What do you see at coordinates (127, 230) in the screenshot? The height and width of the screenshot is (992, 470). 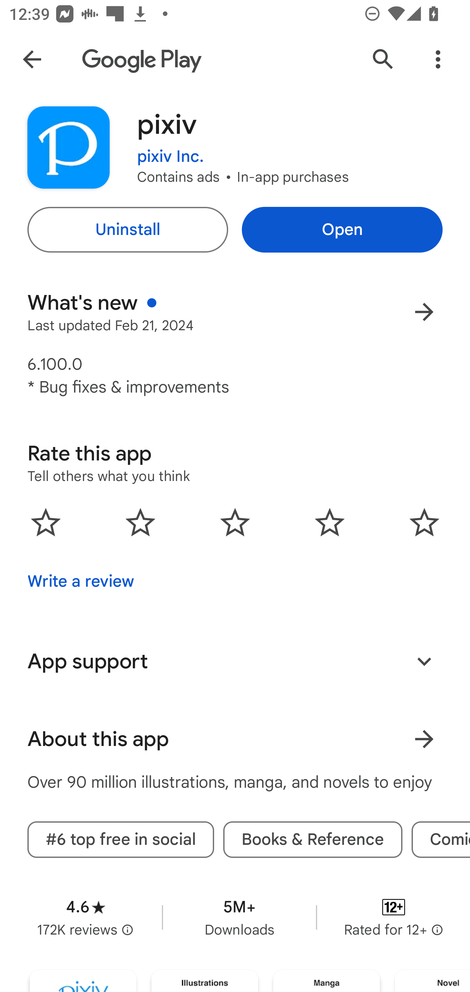 I see `Uninstall` at bounding box center [127, 230].